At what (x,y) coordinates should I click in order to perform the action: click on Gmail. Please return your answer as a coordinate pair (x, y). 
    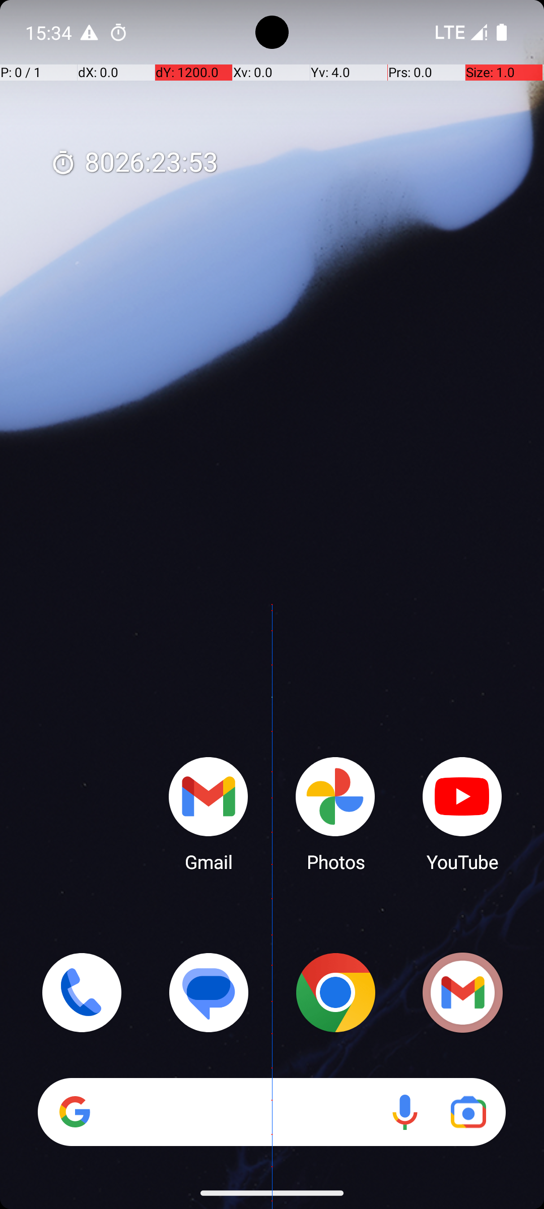
    Looking at the image, I should click on (462, 992).